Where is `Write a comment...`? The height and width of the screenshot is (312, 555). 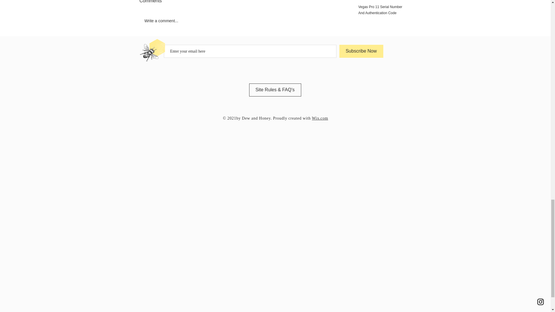 Write a comment... is located at coordinates (241, 21).